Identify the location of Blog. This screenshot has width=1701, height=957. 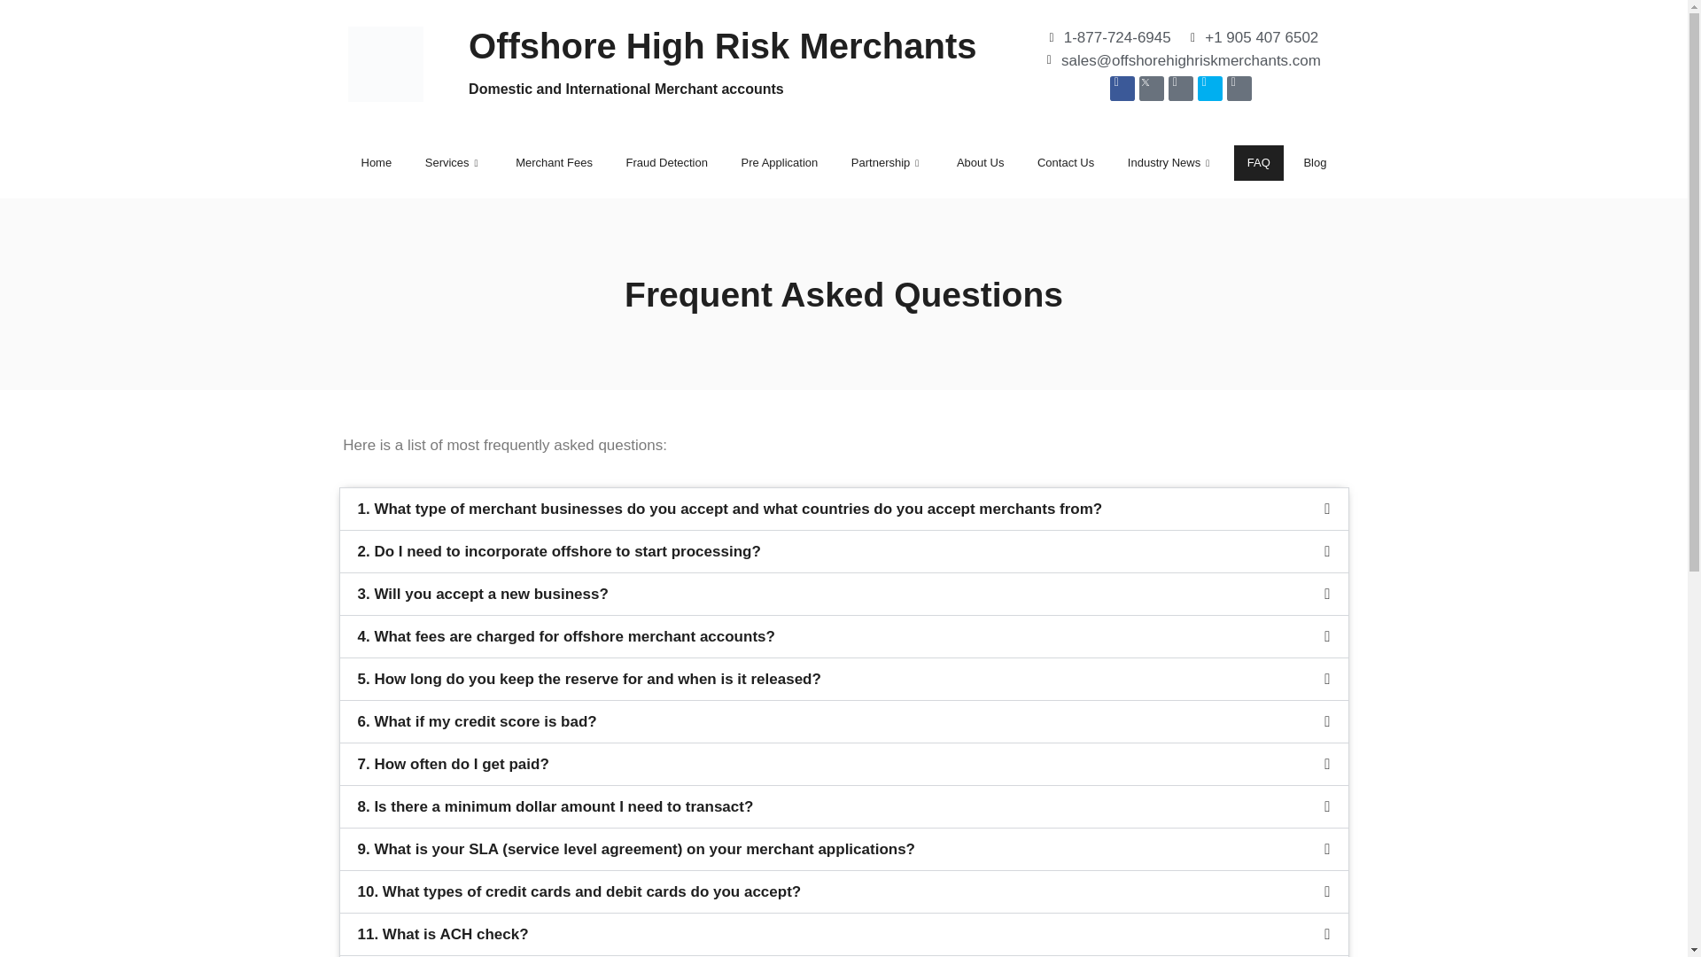
(1315, 163).